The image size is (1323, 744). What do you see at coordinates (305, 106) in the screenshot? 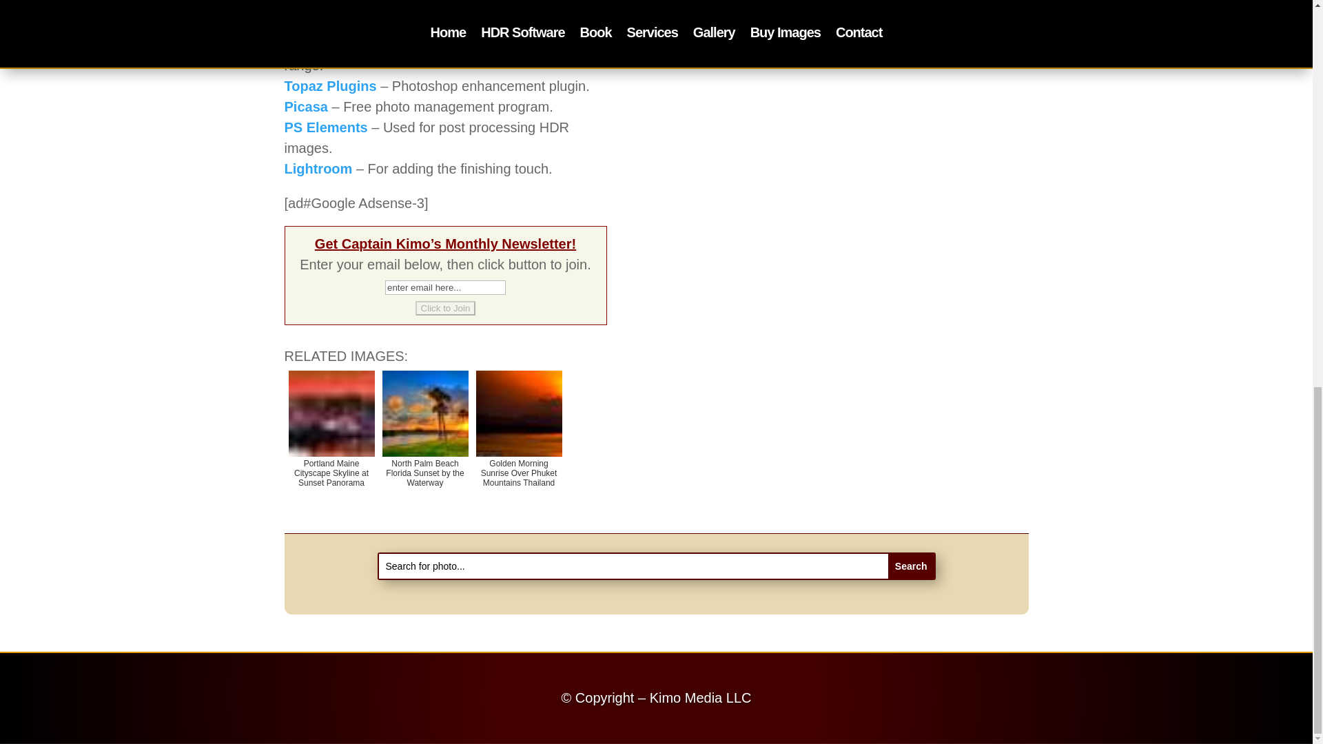
I see `Picasa` at bounding box center [305, 106].